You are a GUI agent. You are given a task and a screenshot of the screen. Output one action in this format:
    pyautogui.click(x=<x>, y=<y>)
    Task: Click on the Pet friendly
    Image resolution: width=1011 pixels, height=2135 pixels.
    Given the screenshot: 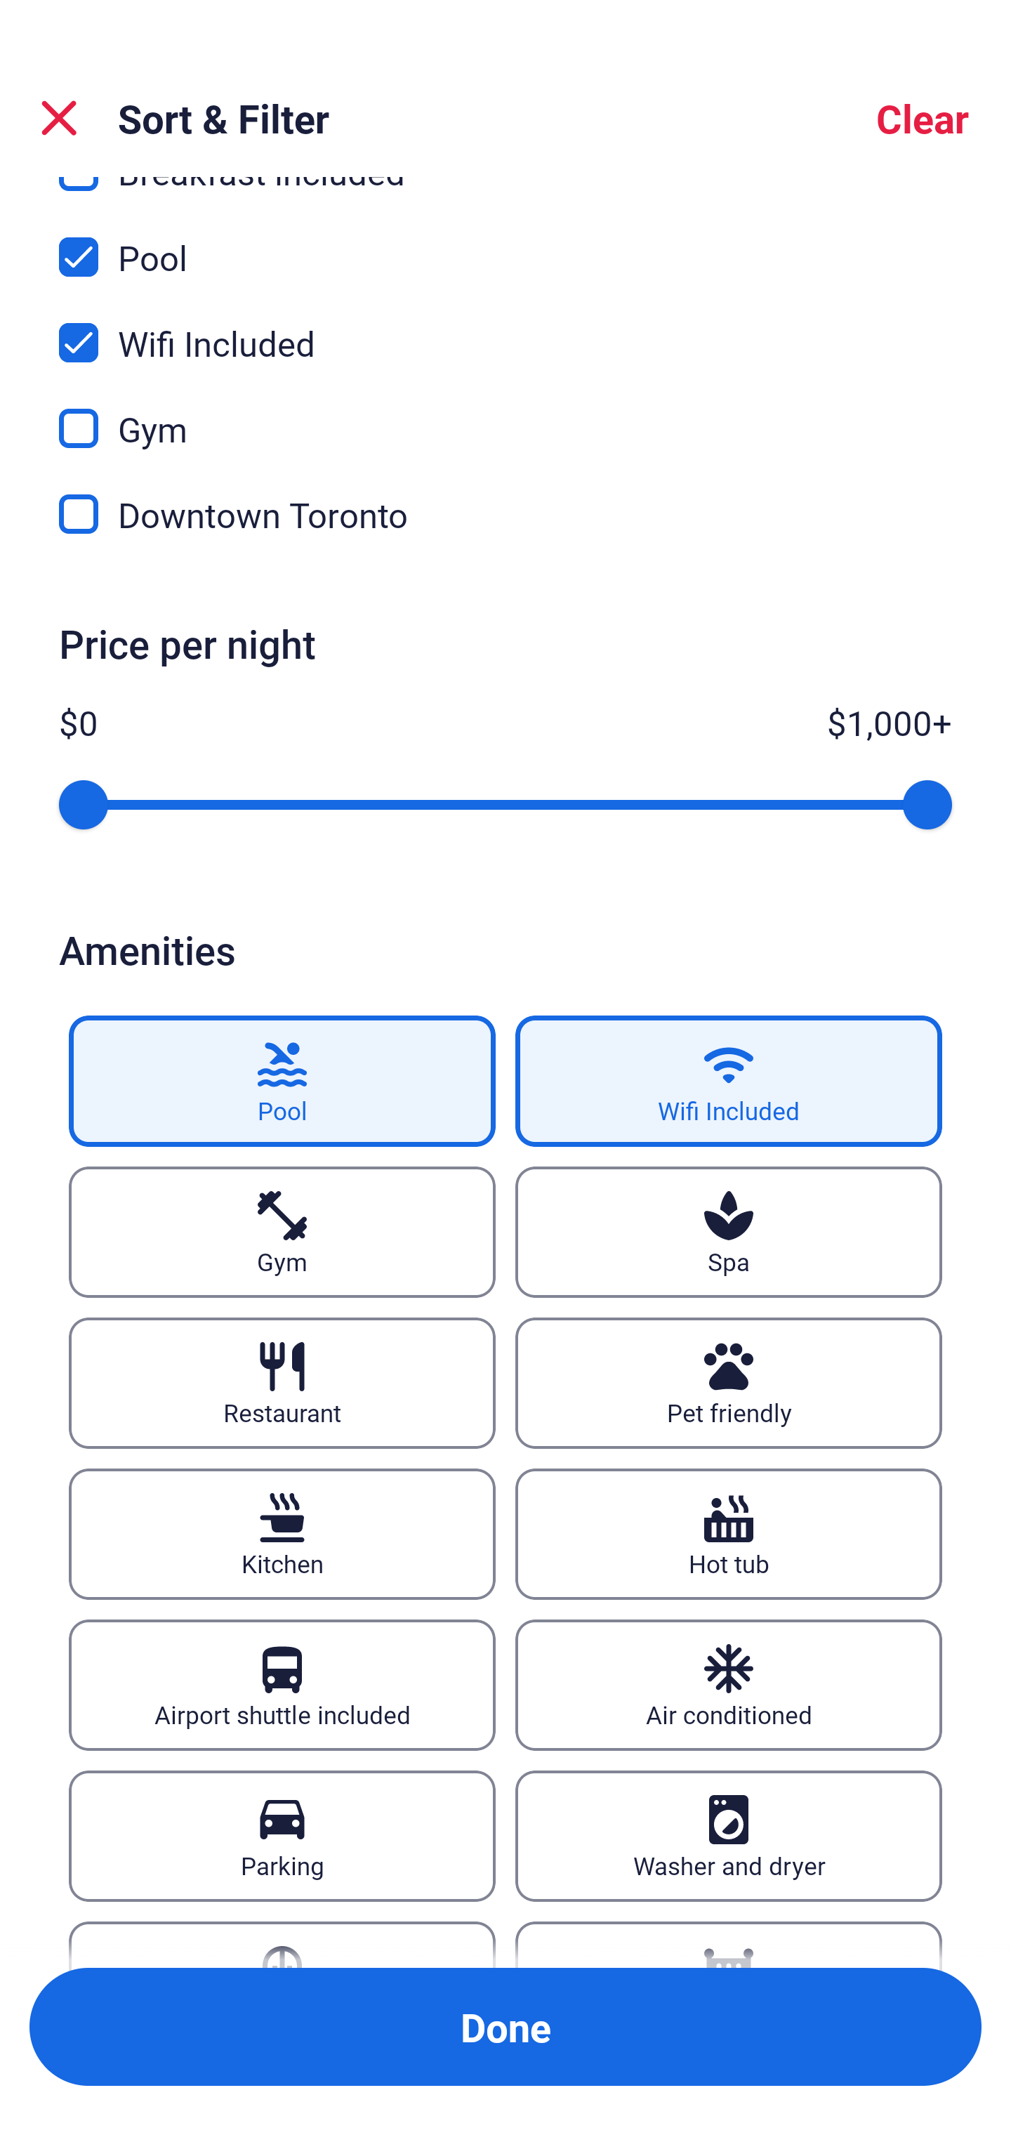 What is the action you would take?
    pyautogui.click(x=729, y=1384)
    